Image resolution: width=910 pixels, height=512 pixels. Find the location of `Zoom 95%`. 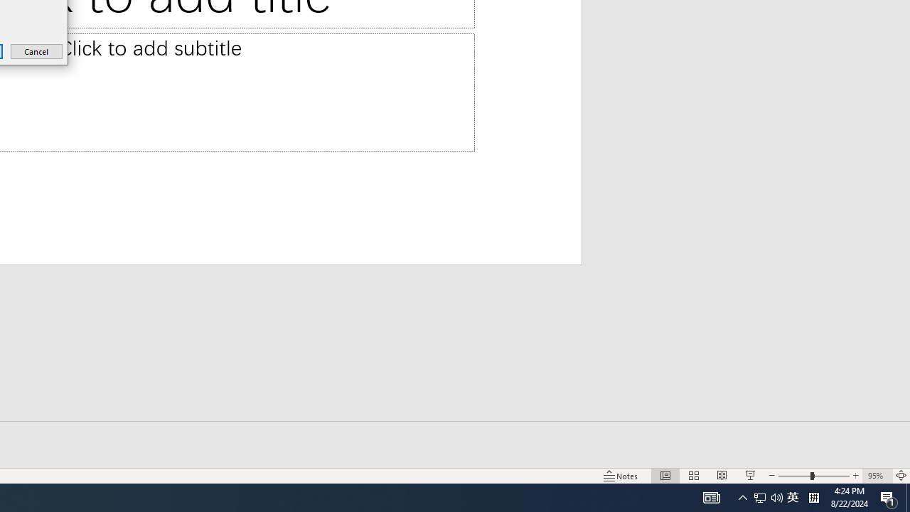

Zoom 95% is located at coordinates (877, 475).